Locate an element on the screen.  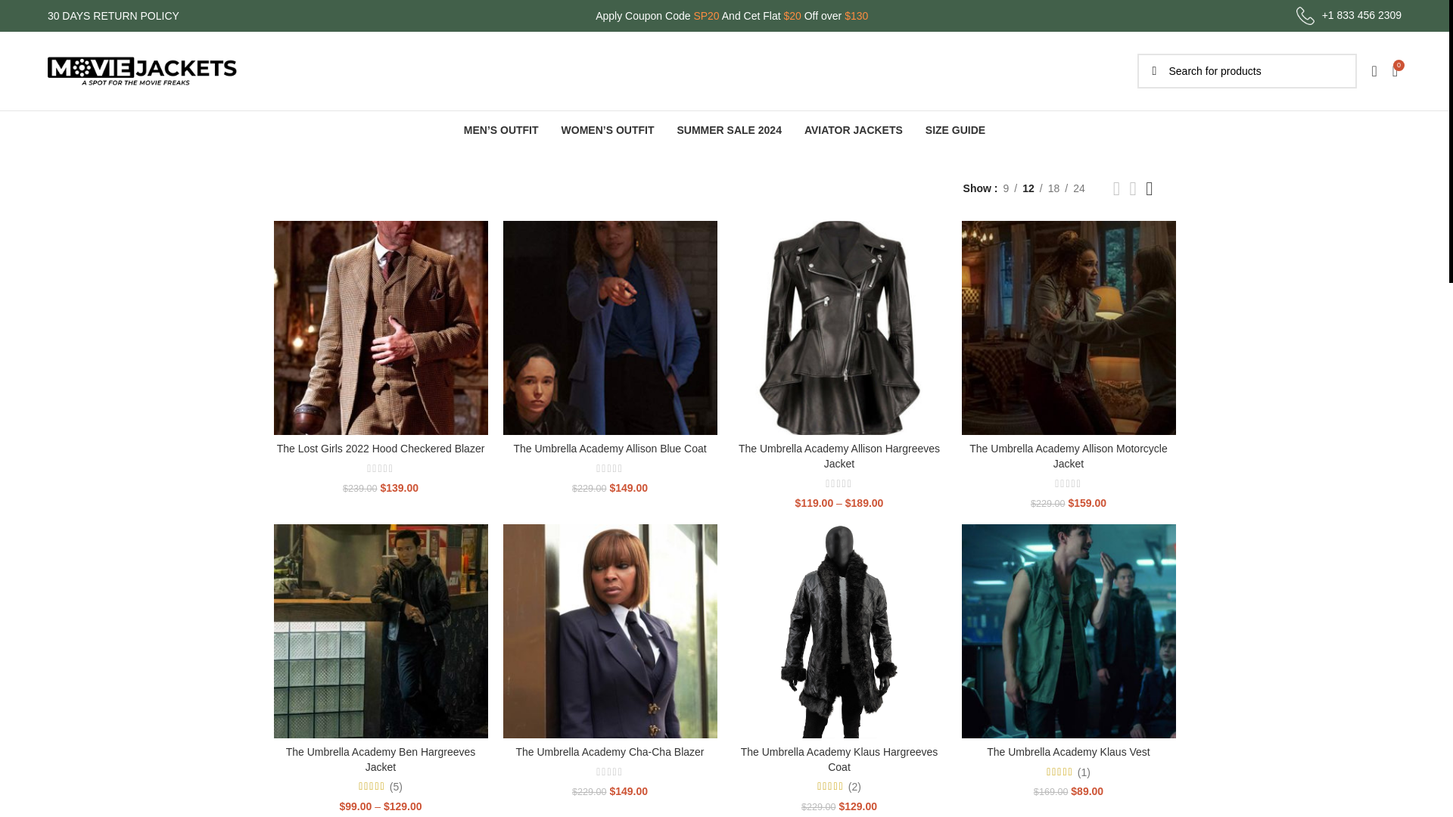
Search for products is located at coordinates (1246, 71).